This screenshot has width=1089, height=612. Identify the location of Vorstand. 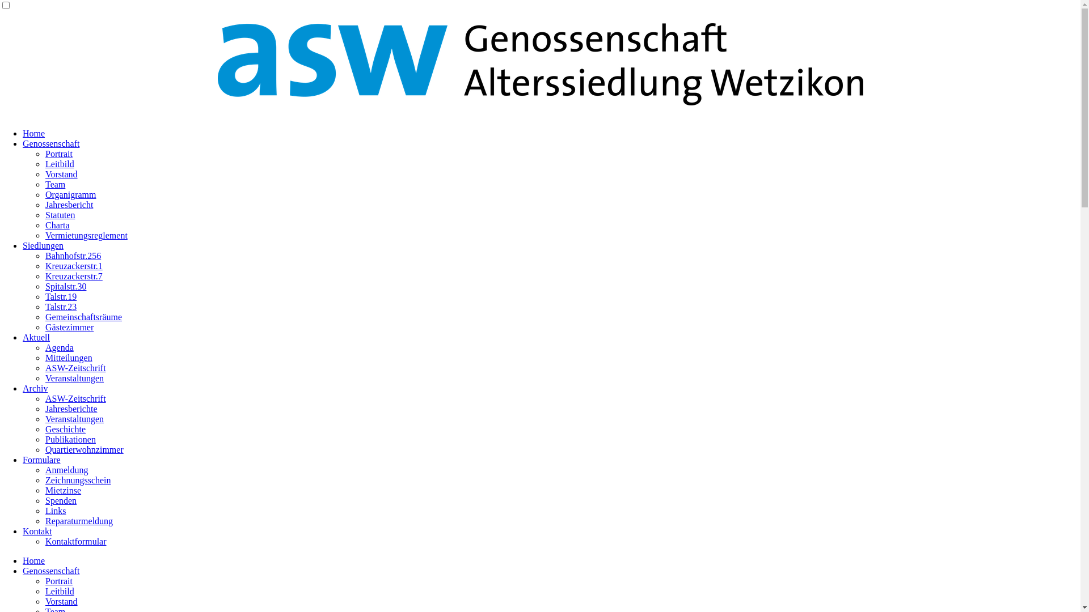
(61, 175).